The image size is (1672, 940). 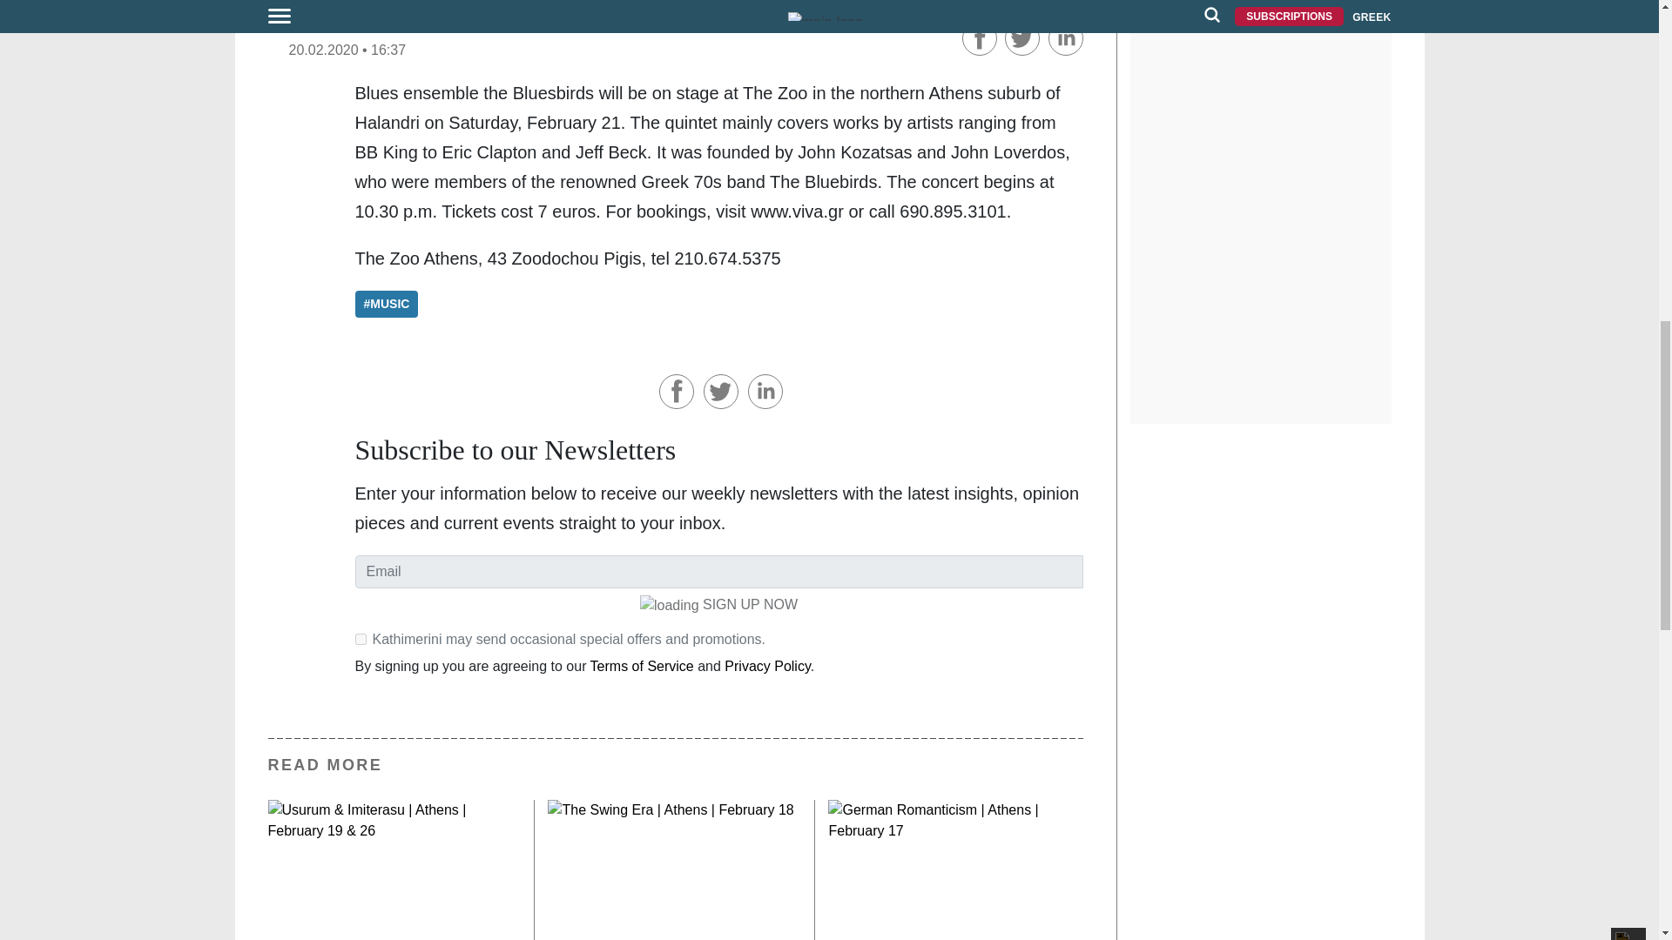 I want to click on on, so click(x=361, y=639).